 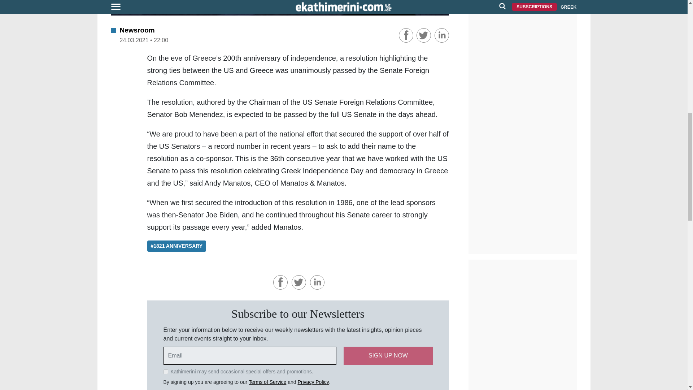 I want to click on View all posts by Newsroom, so click(x=137, y=30).